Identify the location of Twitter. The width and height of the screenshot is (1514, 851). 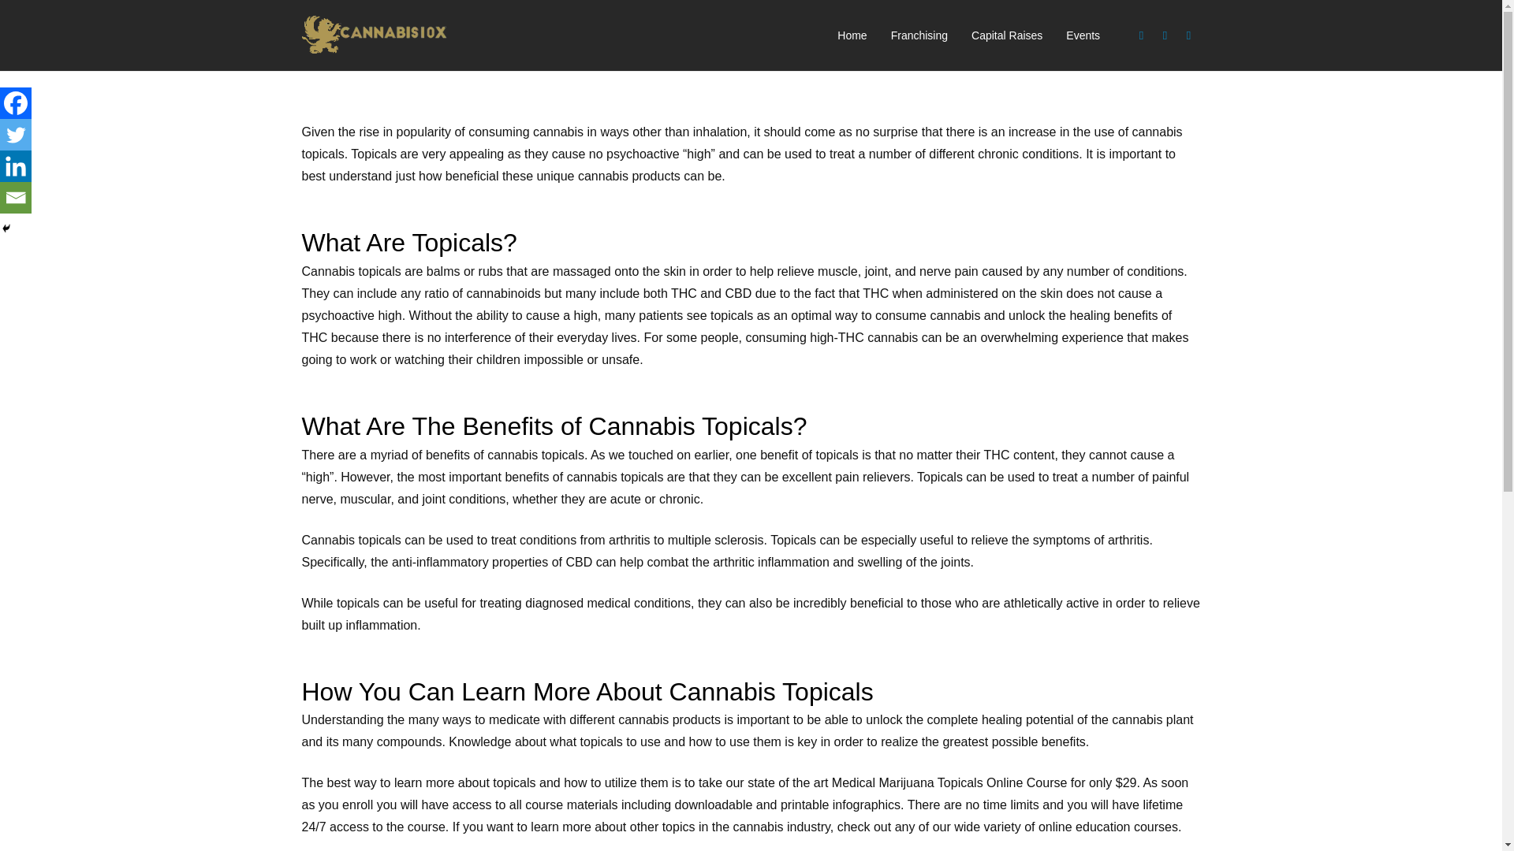
(16, 135).